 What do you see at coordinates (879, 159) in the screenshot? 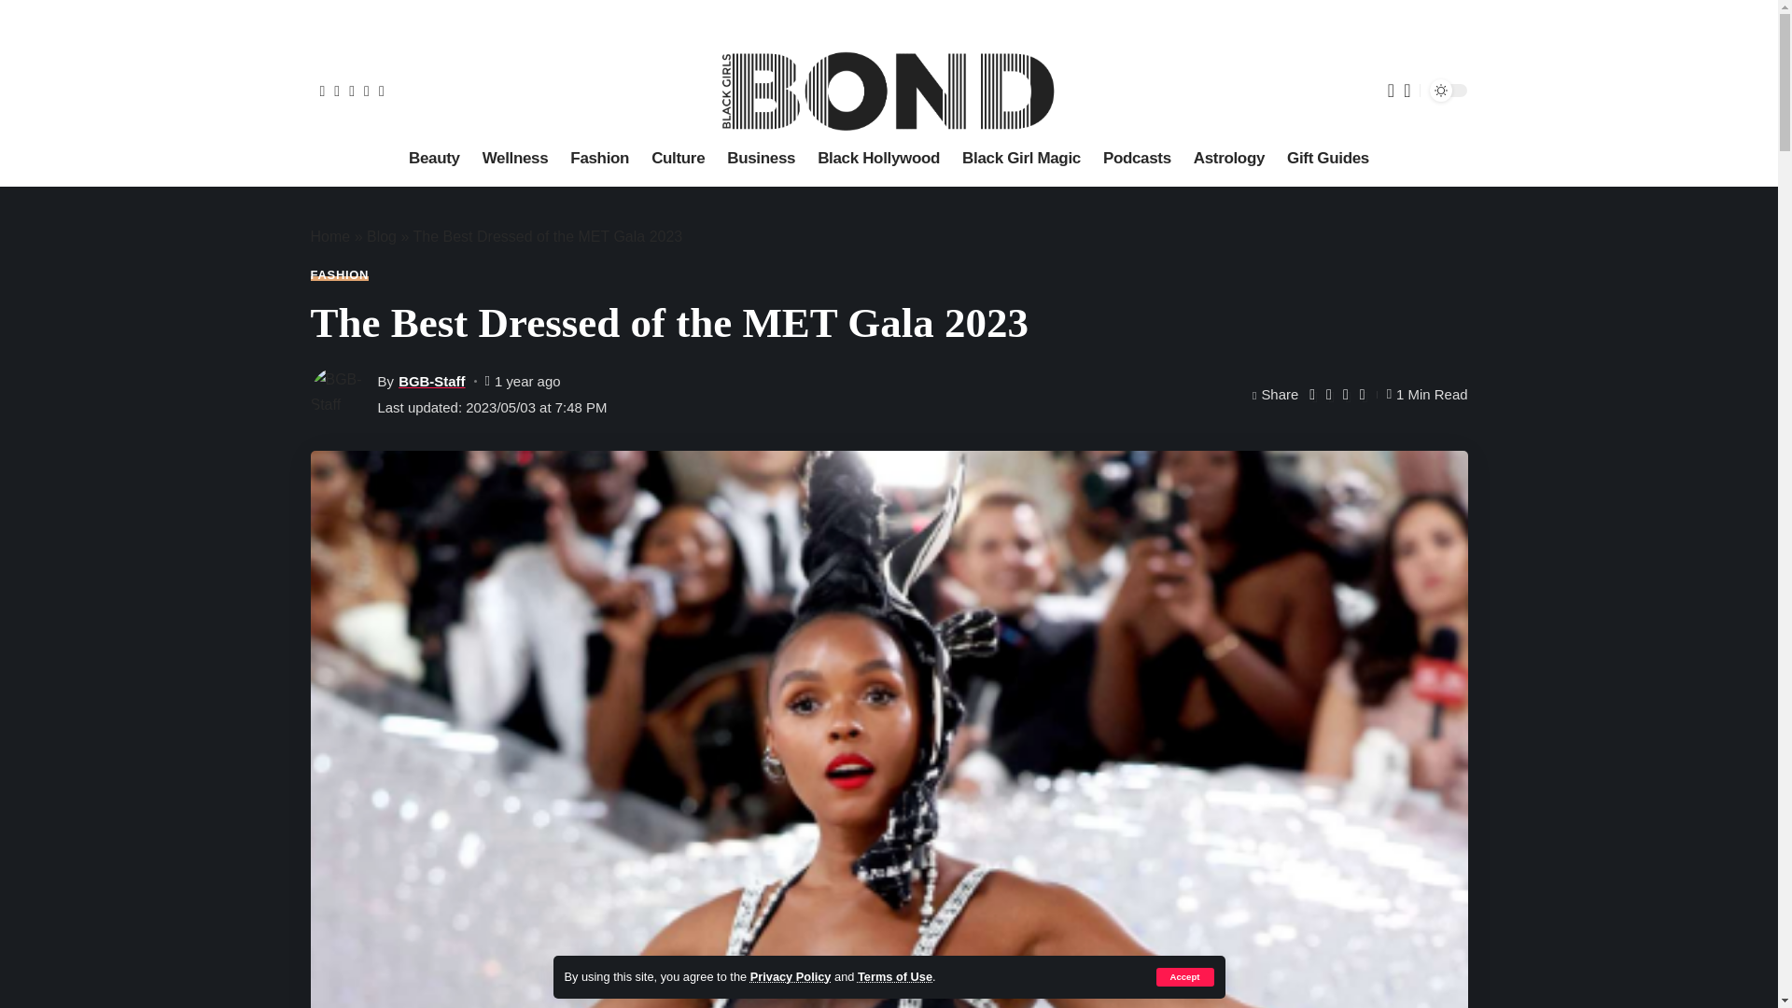
I see `Black Hollywood` at bounding box center [879, 159].